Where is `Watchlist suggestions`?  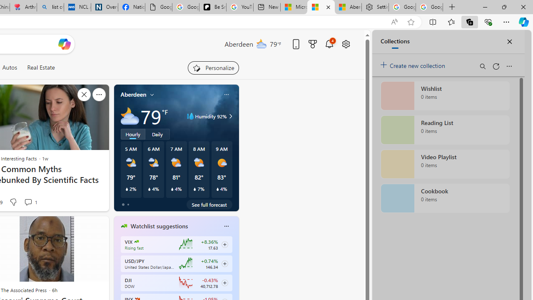
Watchlist suggestions is located at coordinates (159, 226).